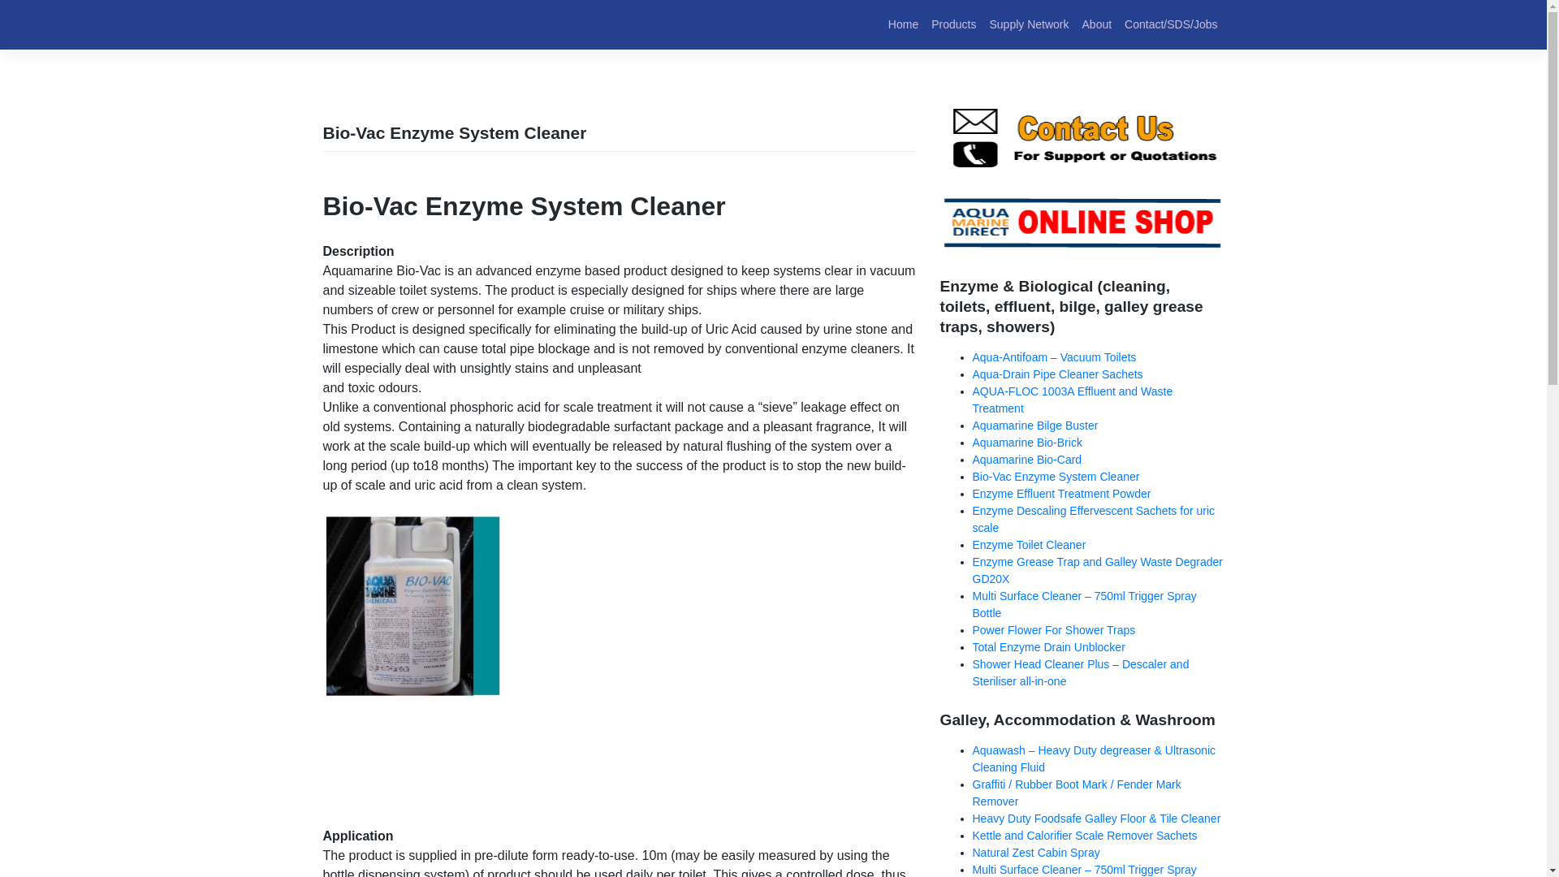 This screenshot has height=877, width=1559. Describe the element at coordinates (1085, 835) in the screenshot. I see `Kettle and Calorifier Scale Remover Sachets` at that location.